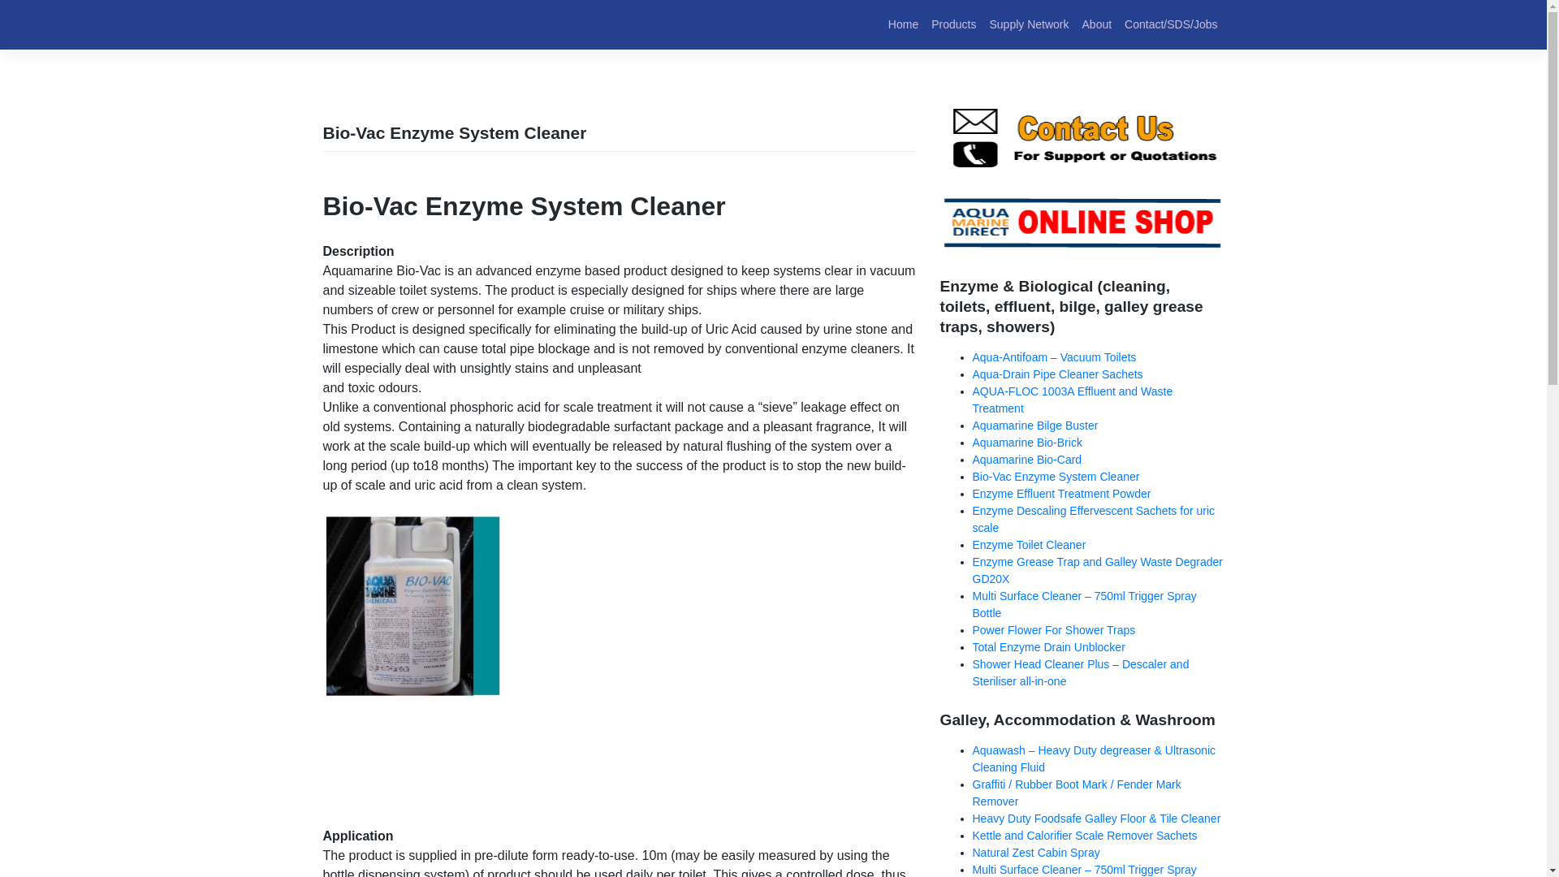 This screenshot has height=877, width=1559. Describe the element at coordinates (1085, 835) in the screenshot. I see `Kettle and Calorifier Scale Remover Sachets` at that location.